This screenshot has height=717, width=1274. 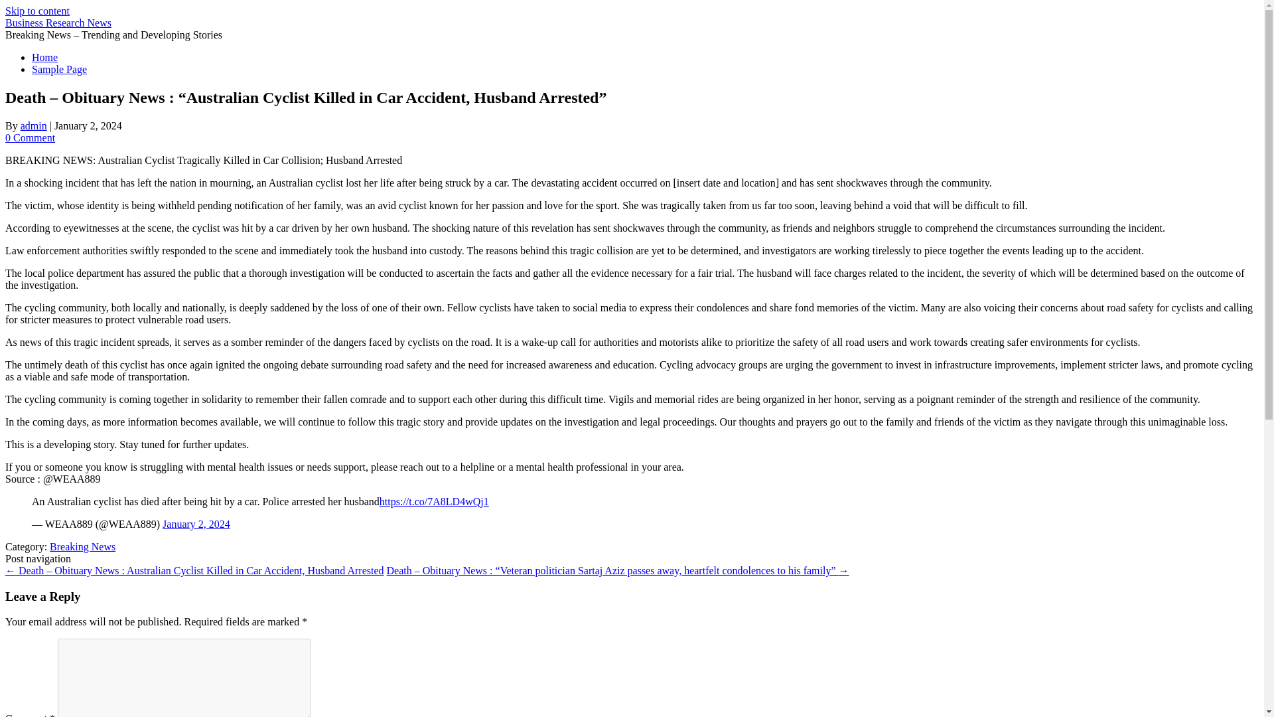 What do you see at coordinates (37, 11) in the screenshot?
I see `Skip to content` at bounding box center [37, 11].